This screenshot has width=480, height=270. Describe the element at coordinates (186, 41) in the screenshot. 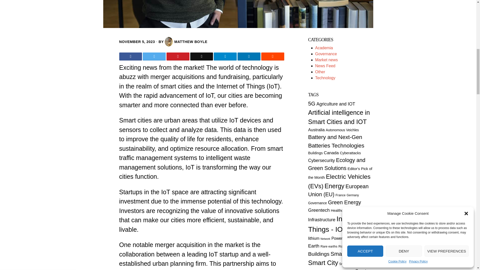

I see `MATTHEW BOYLE` at that location.